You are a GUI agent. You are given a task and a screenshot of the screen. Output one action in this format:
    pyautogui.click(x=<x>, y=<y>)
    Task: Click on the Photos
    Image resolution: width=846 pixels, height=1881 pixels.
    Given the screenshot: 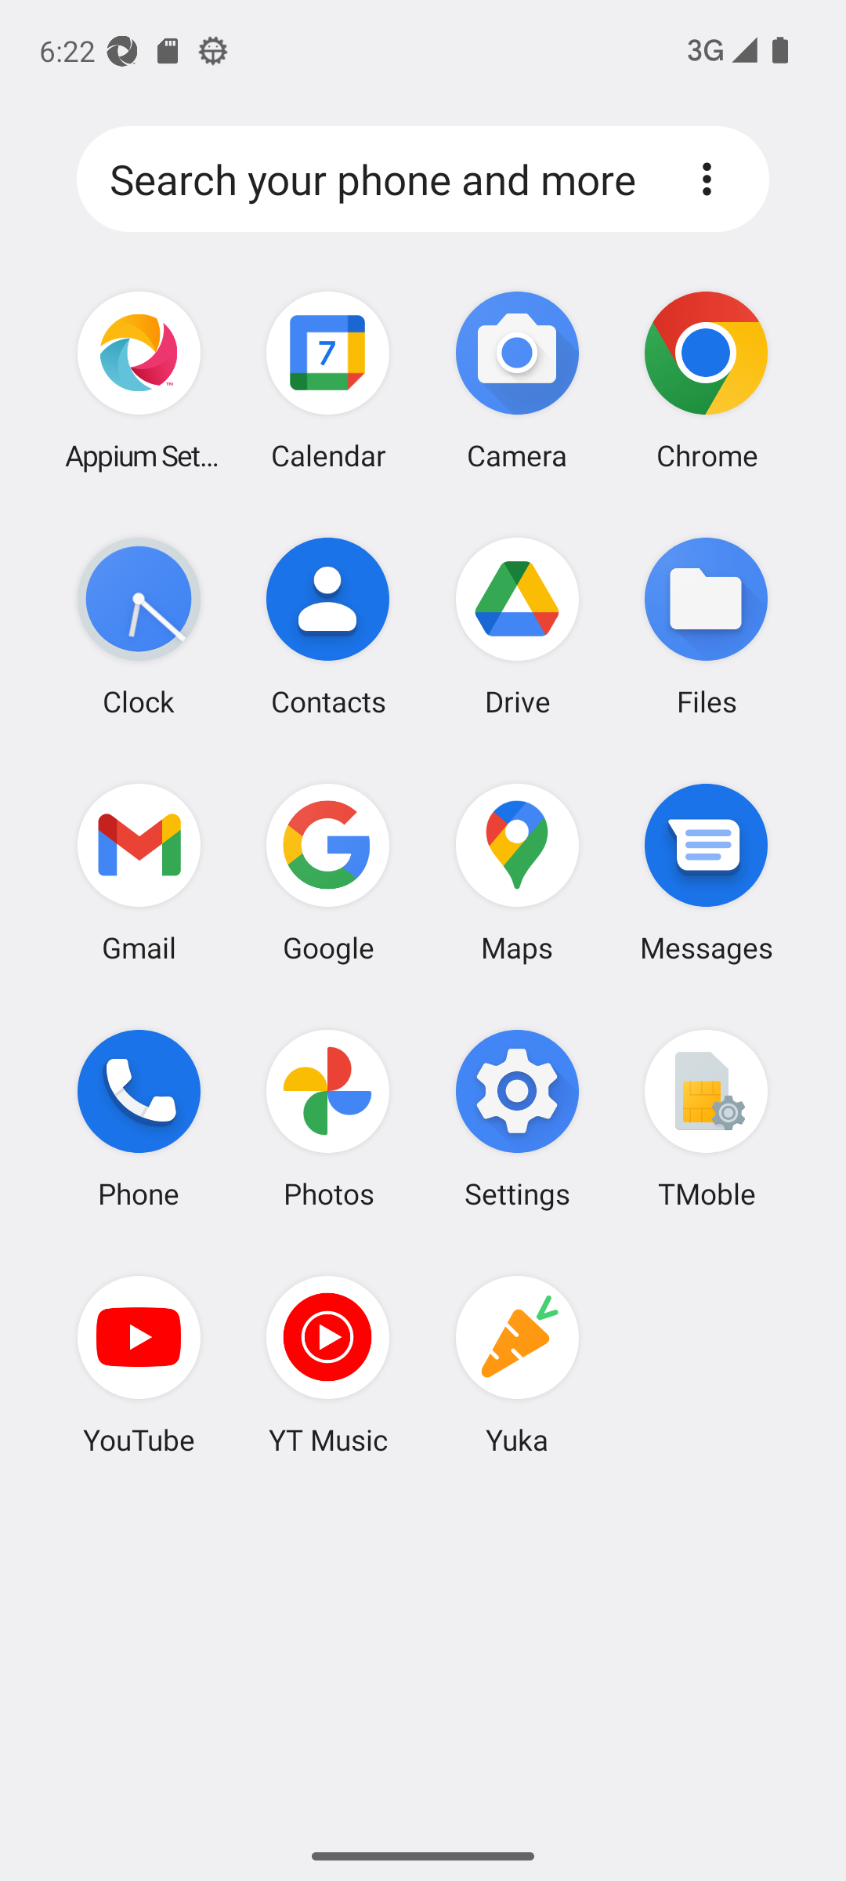 What is the action you would take?
    pyautogui.click(x=328, y=1118)
    